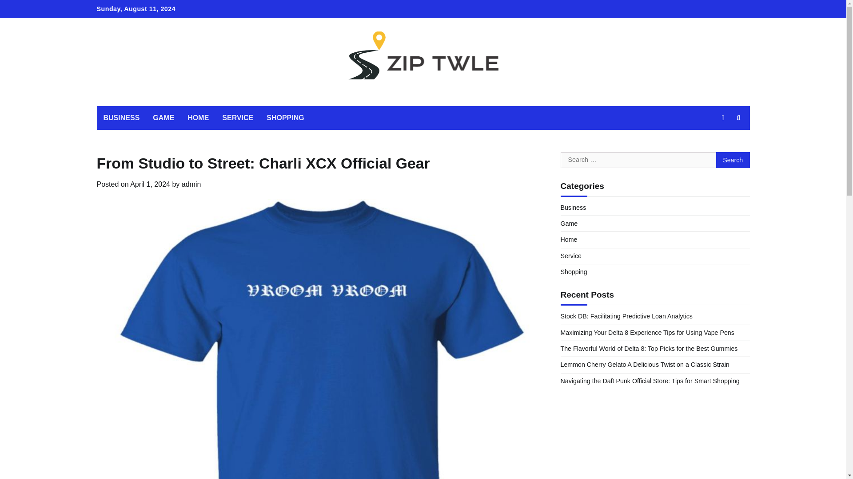 This screenshot has height=479, width=853. Describe the element at coordinates (569, 223) in the screenshot. I see `Game` at that location.